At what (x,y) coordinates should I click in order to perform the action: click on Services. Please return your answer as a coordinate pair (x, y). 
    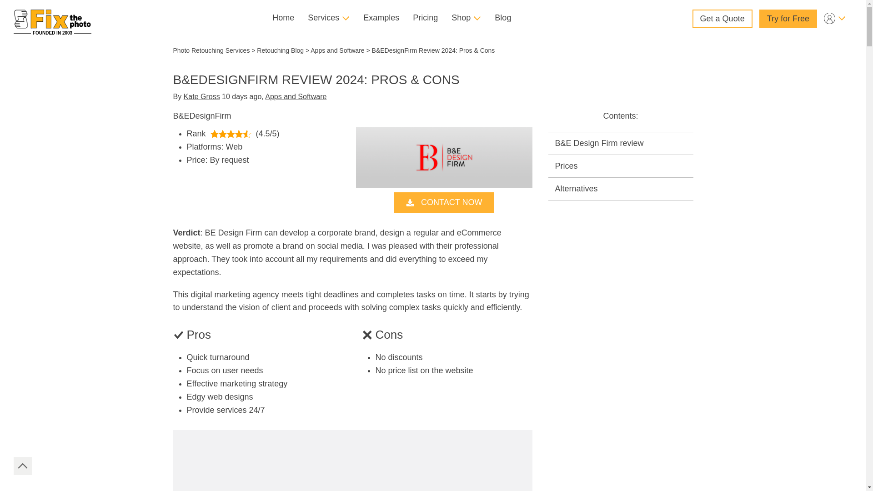
    Looking at the image, I should click on (328, 18).